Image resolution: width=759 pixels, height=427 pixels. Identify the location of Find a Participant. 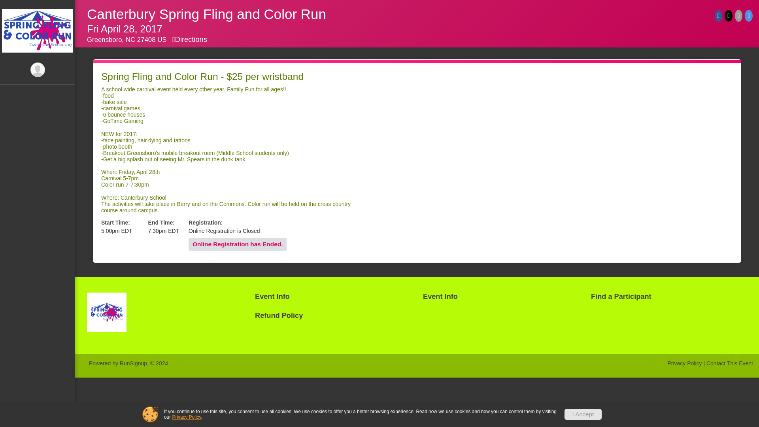
(669, 297).